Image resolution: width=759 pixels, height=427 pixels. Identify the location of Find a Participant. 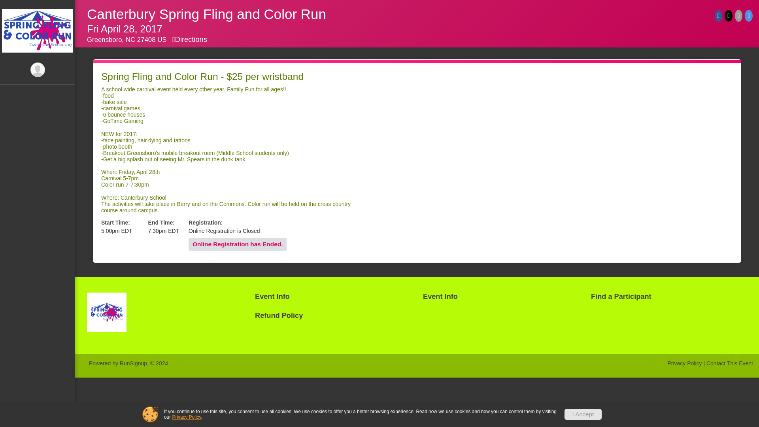
(669, 297).